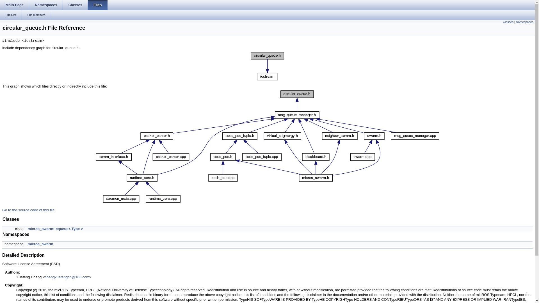 This screenshot has height=303, width=539. Describe the element at coordinates (75, 5) in the screenshot. I see `Classes` at that location.